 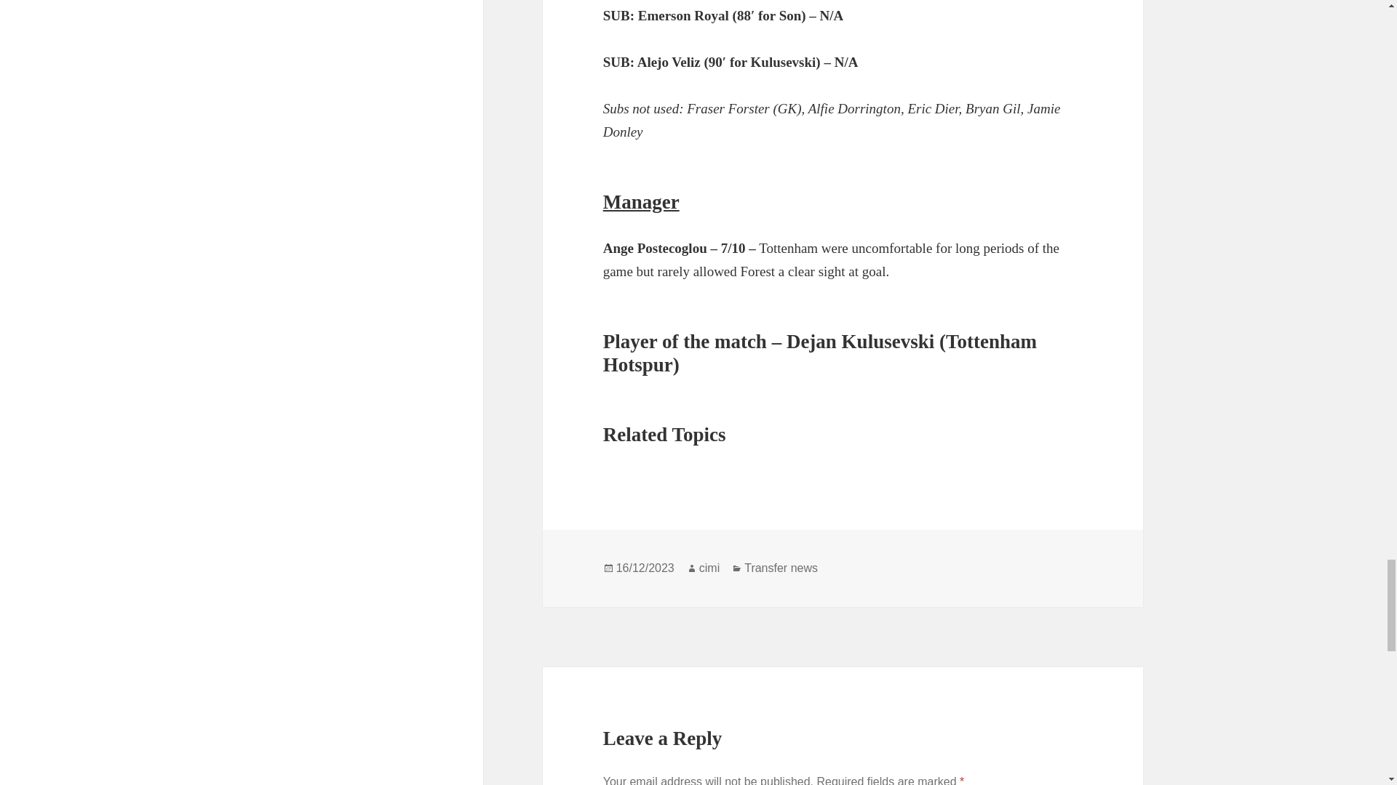 What do you see at coordinates (781, 568) in the screenshot?
I see `Transfer news` at bounding box center [781, 568].